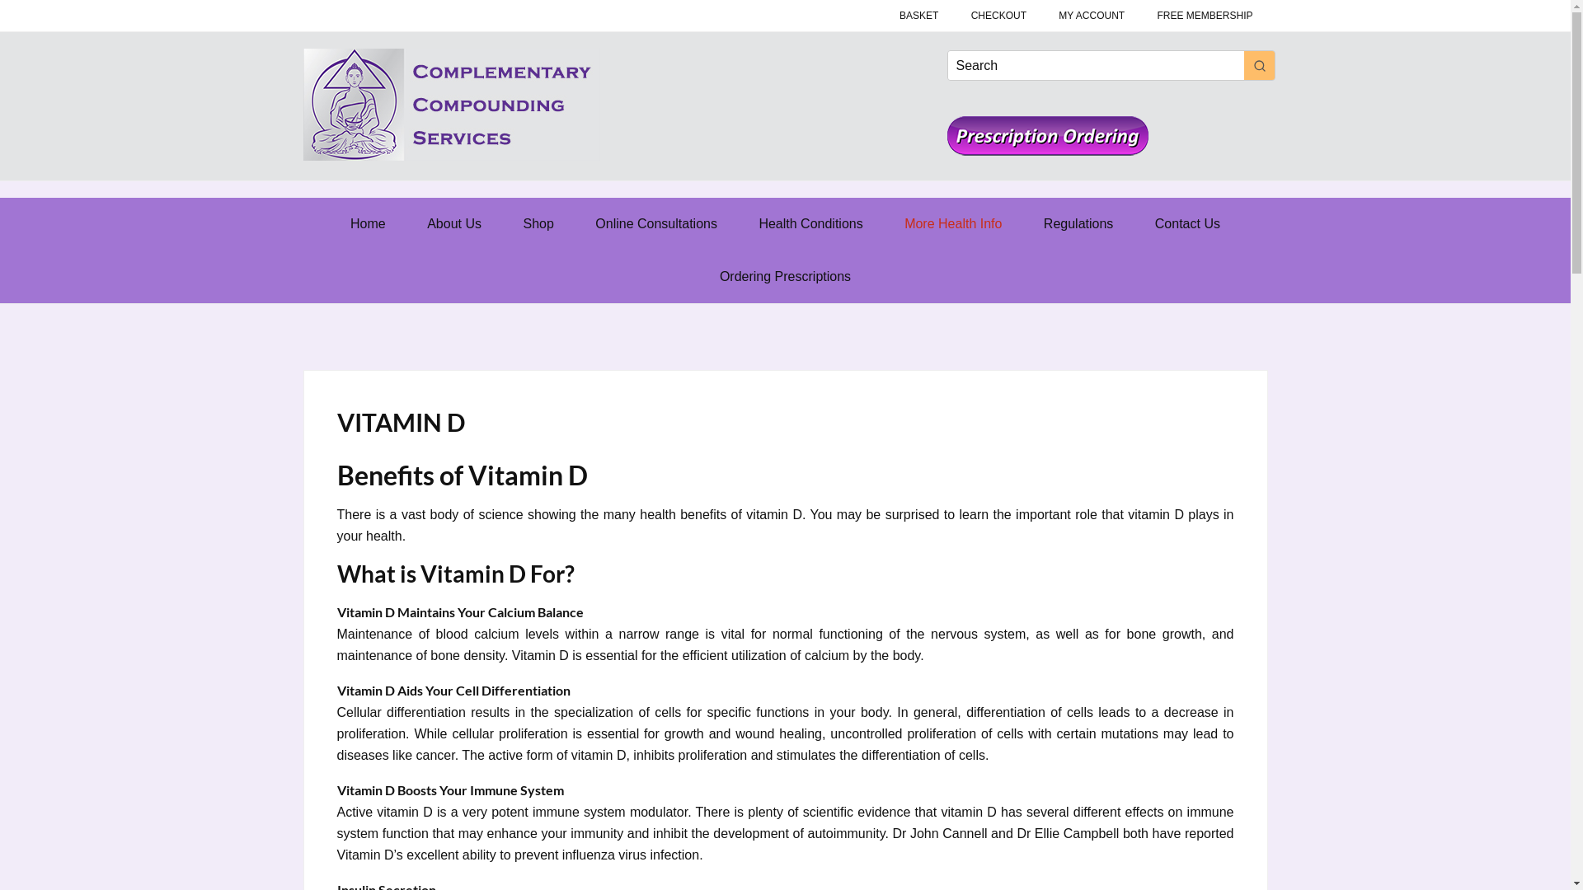  Describe the element at coordinates (656, 224) in the screenshot. I see `Online Consultations` at that location.